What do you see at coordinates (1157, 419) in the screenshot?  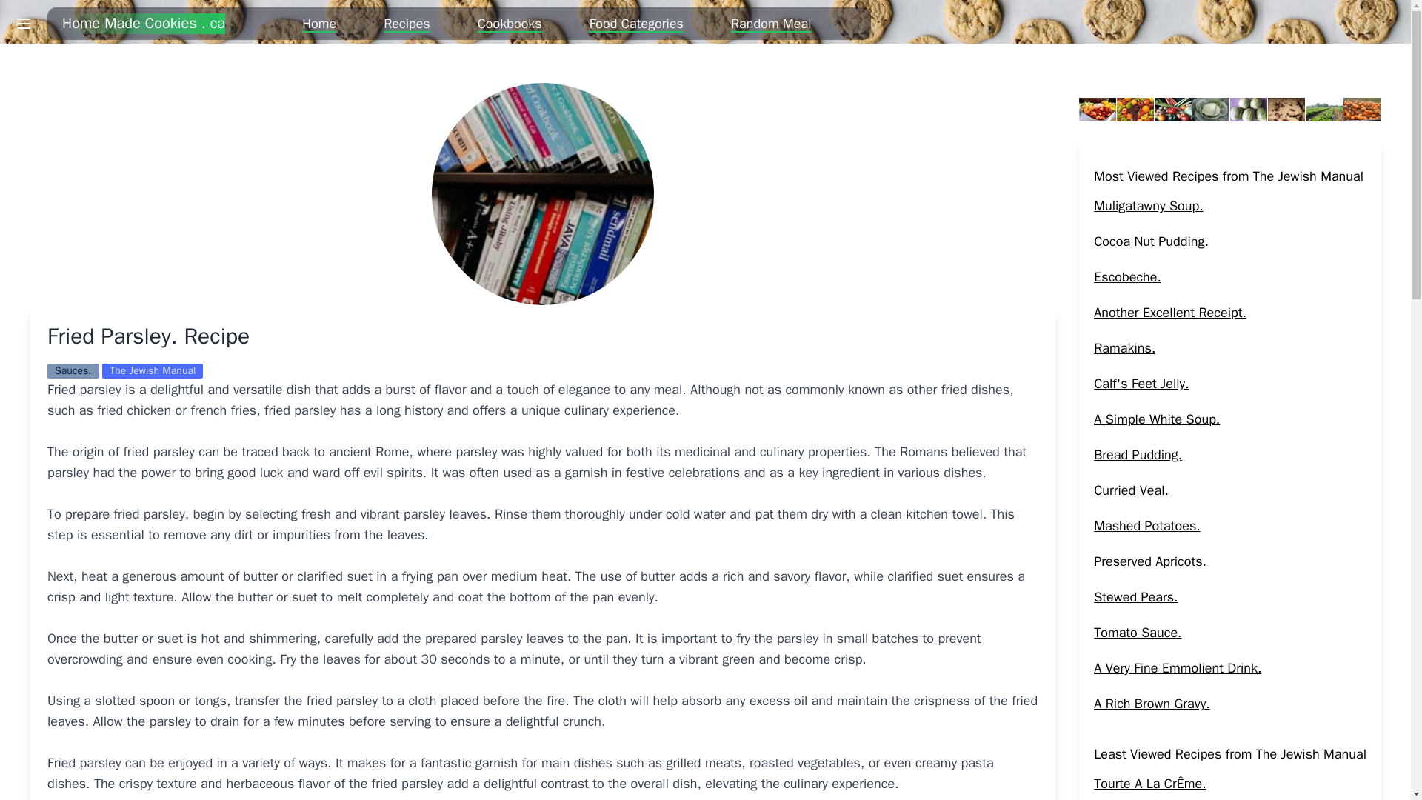 I see `A Simple White Soup.` at bounding box center [1157, 419].